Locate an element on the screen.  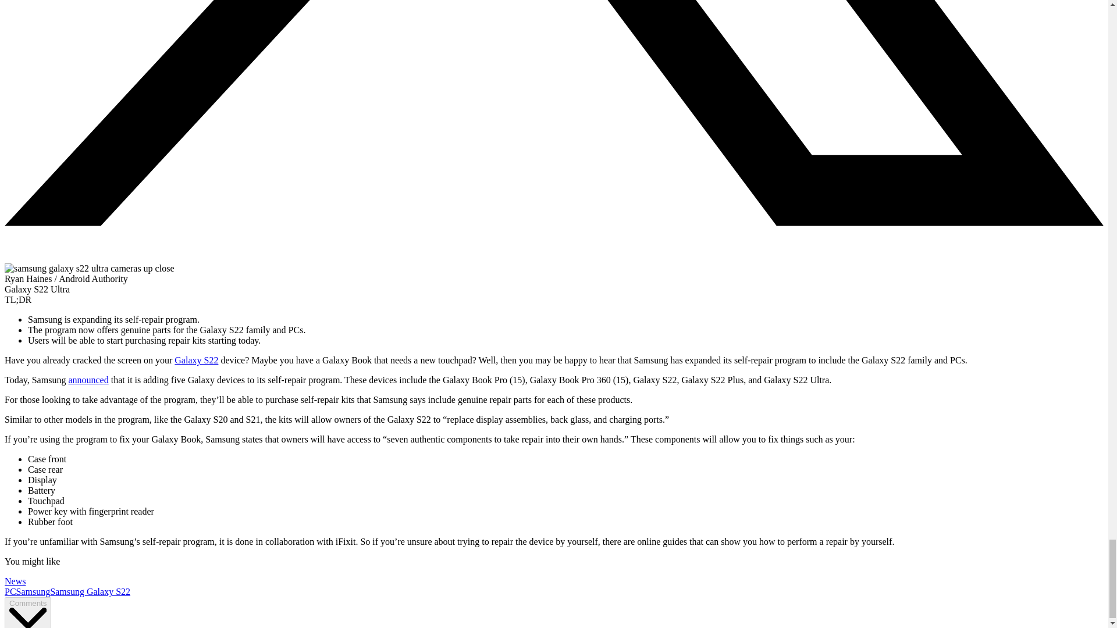
samsung galaxy s22 ultra cameras up close is located at coordinates (89, 268).